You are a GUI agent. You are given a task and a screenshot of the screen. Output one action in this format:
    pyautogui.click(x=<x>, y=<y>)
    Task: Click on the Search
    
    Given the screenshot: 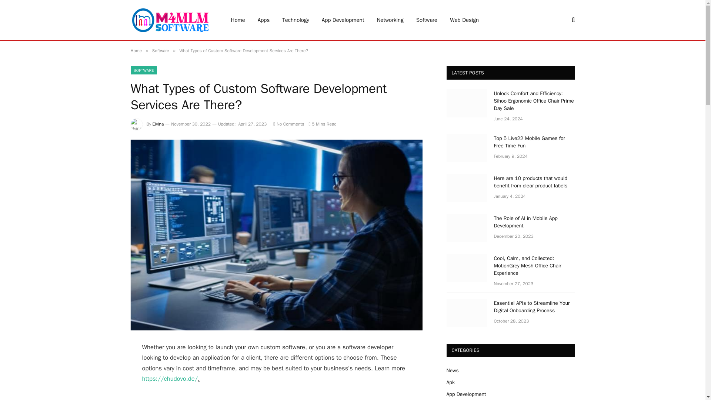 What is the action you would take?
    pyautogui.click(x=573, y=20)
    